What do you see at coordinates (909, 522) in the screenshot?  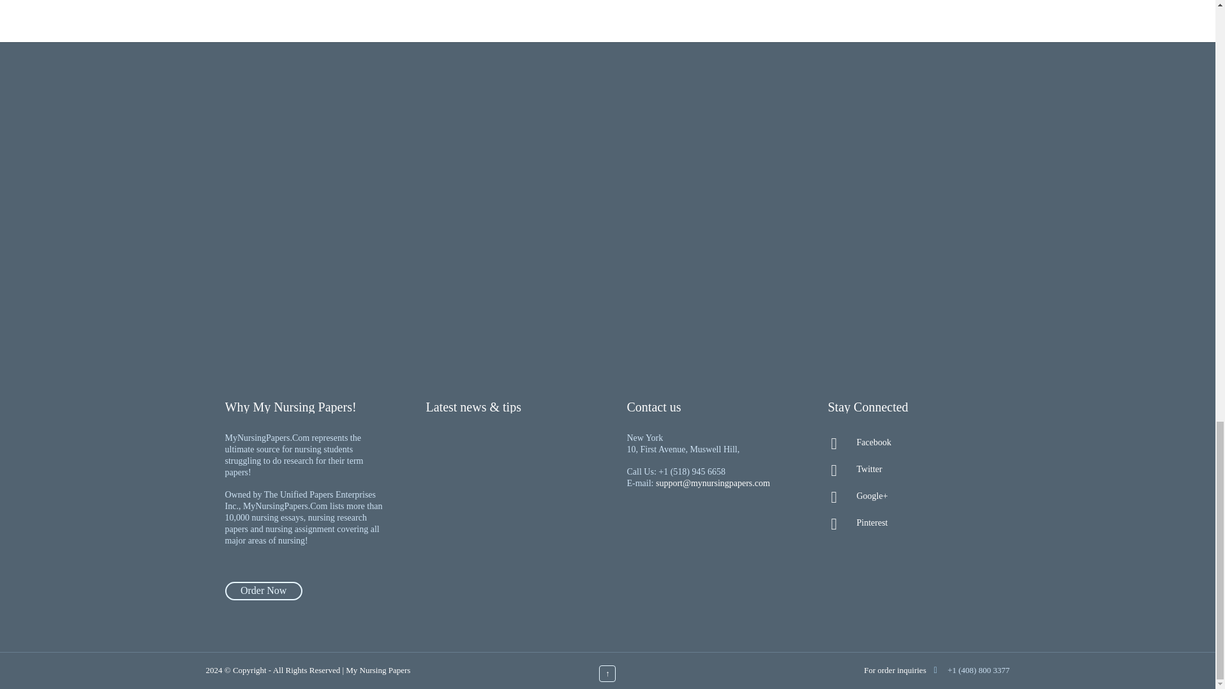 I see `Pinterest` at bounding box center [909, 522].